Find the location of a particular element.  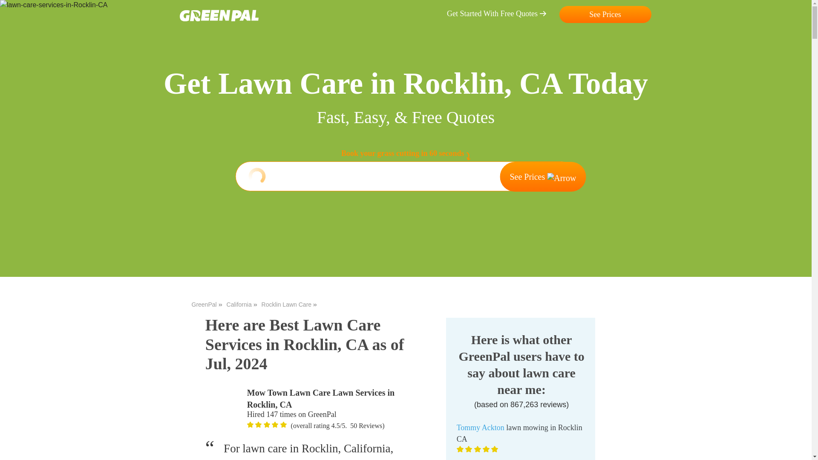

affordable-landscaping-maintenance-services-in-Rocklin-CA is located at coordinates (267, 425).